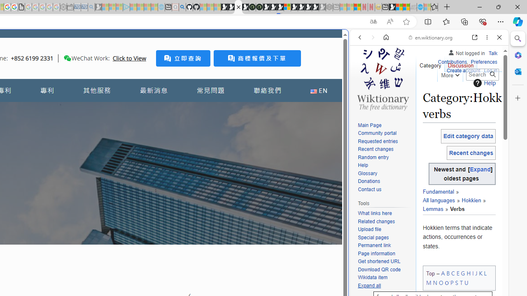  Describe the element at coordinates (385, 190) in the screenshot. I see `Contact us` at that location.